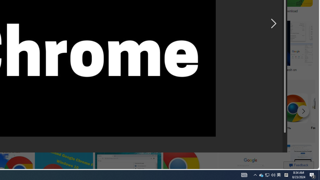  What do you see at coordinates (114, 11) in the screenshot?
I see `How To Download And Install Google Chrome On Windows` at bounding box center [114, 11].